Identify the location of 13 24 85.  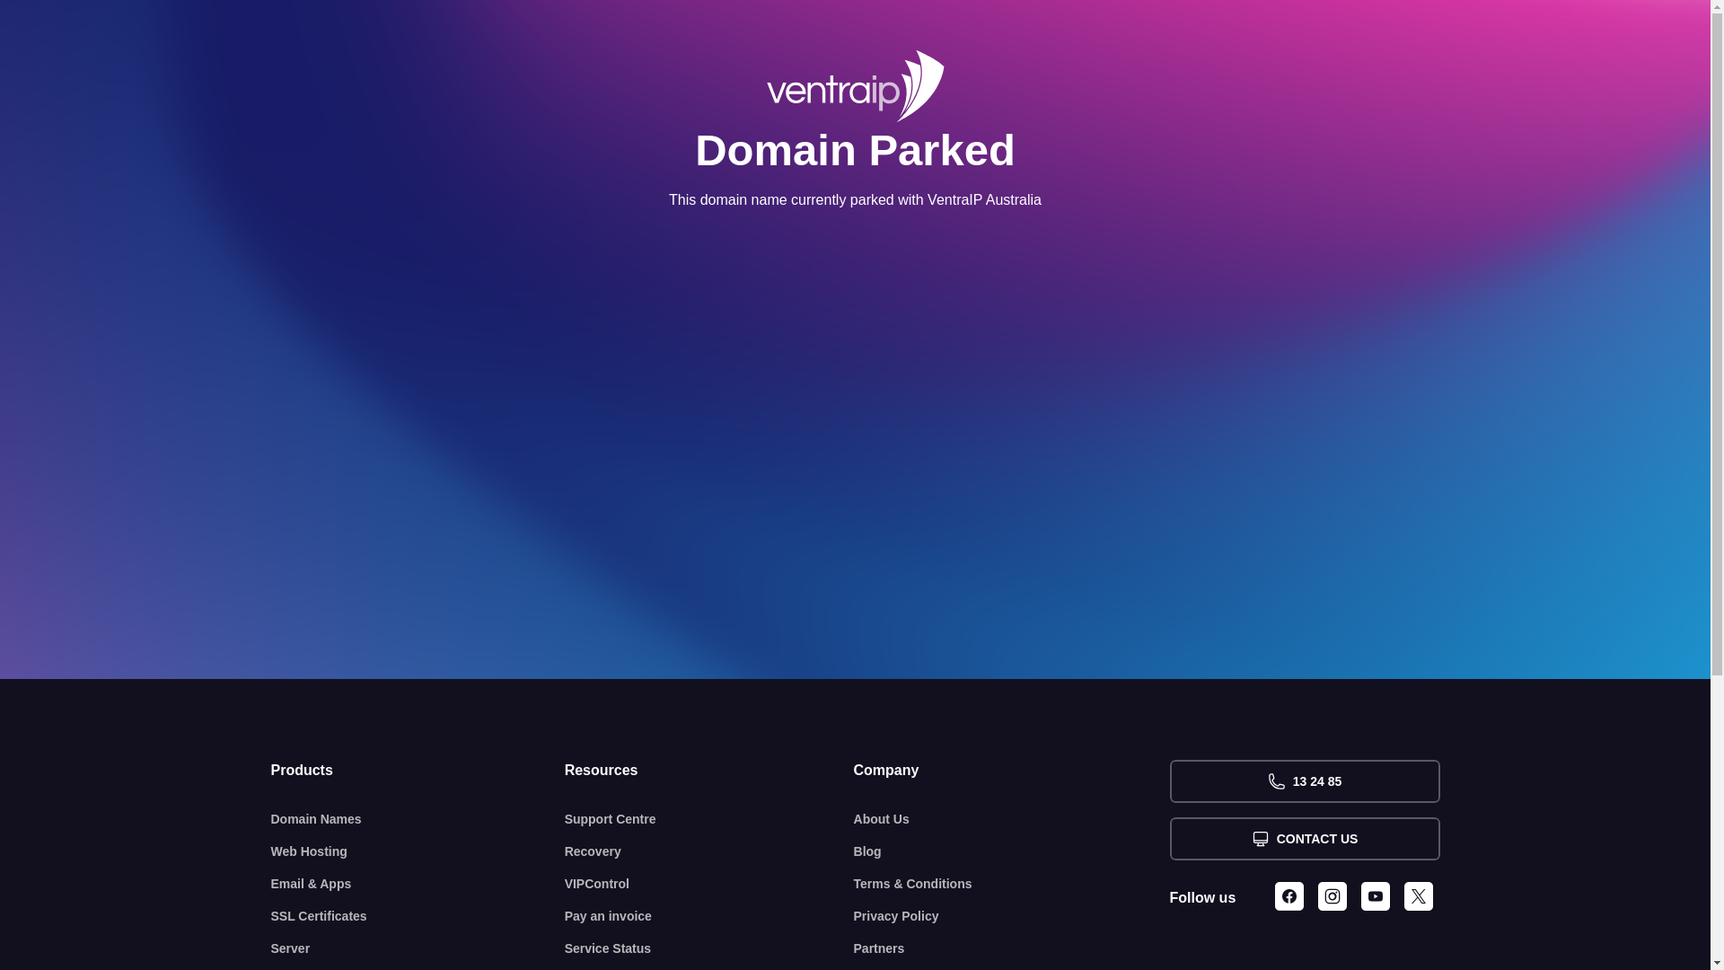
(1304, 781).